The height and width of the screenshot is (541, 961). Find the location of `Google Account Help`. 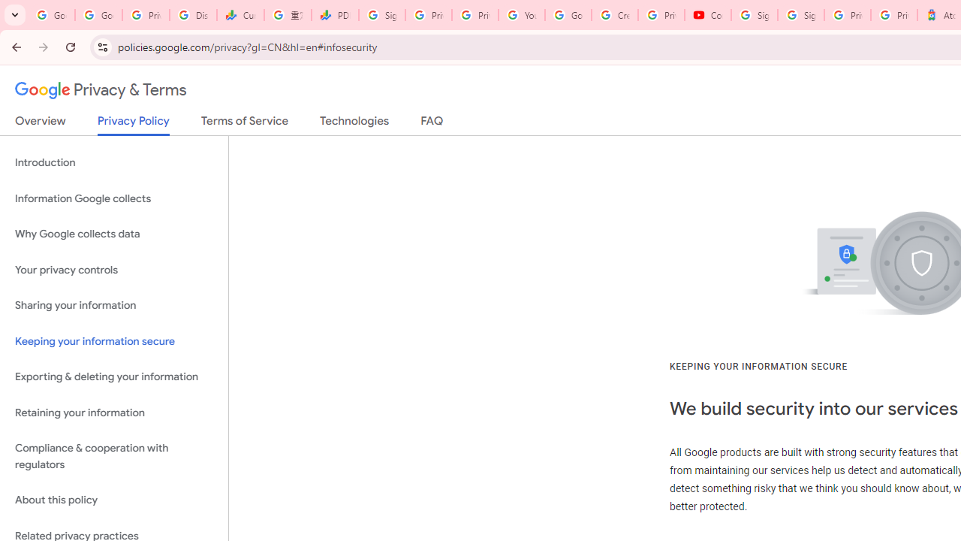

Google Account Help is located at coordinates (568, 15).